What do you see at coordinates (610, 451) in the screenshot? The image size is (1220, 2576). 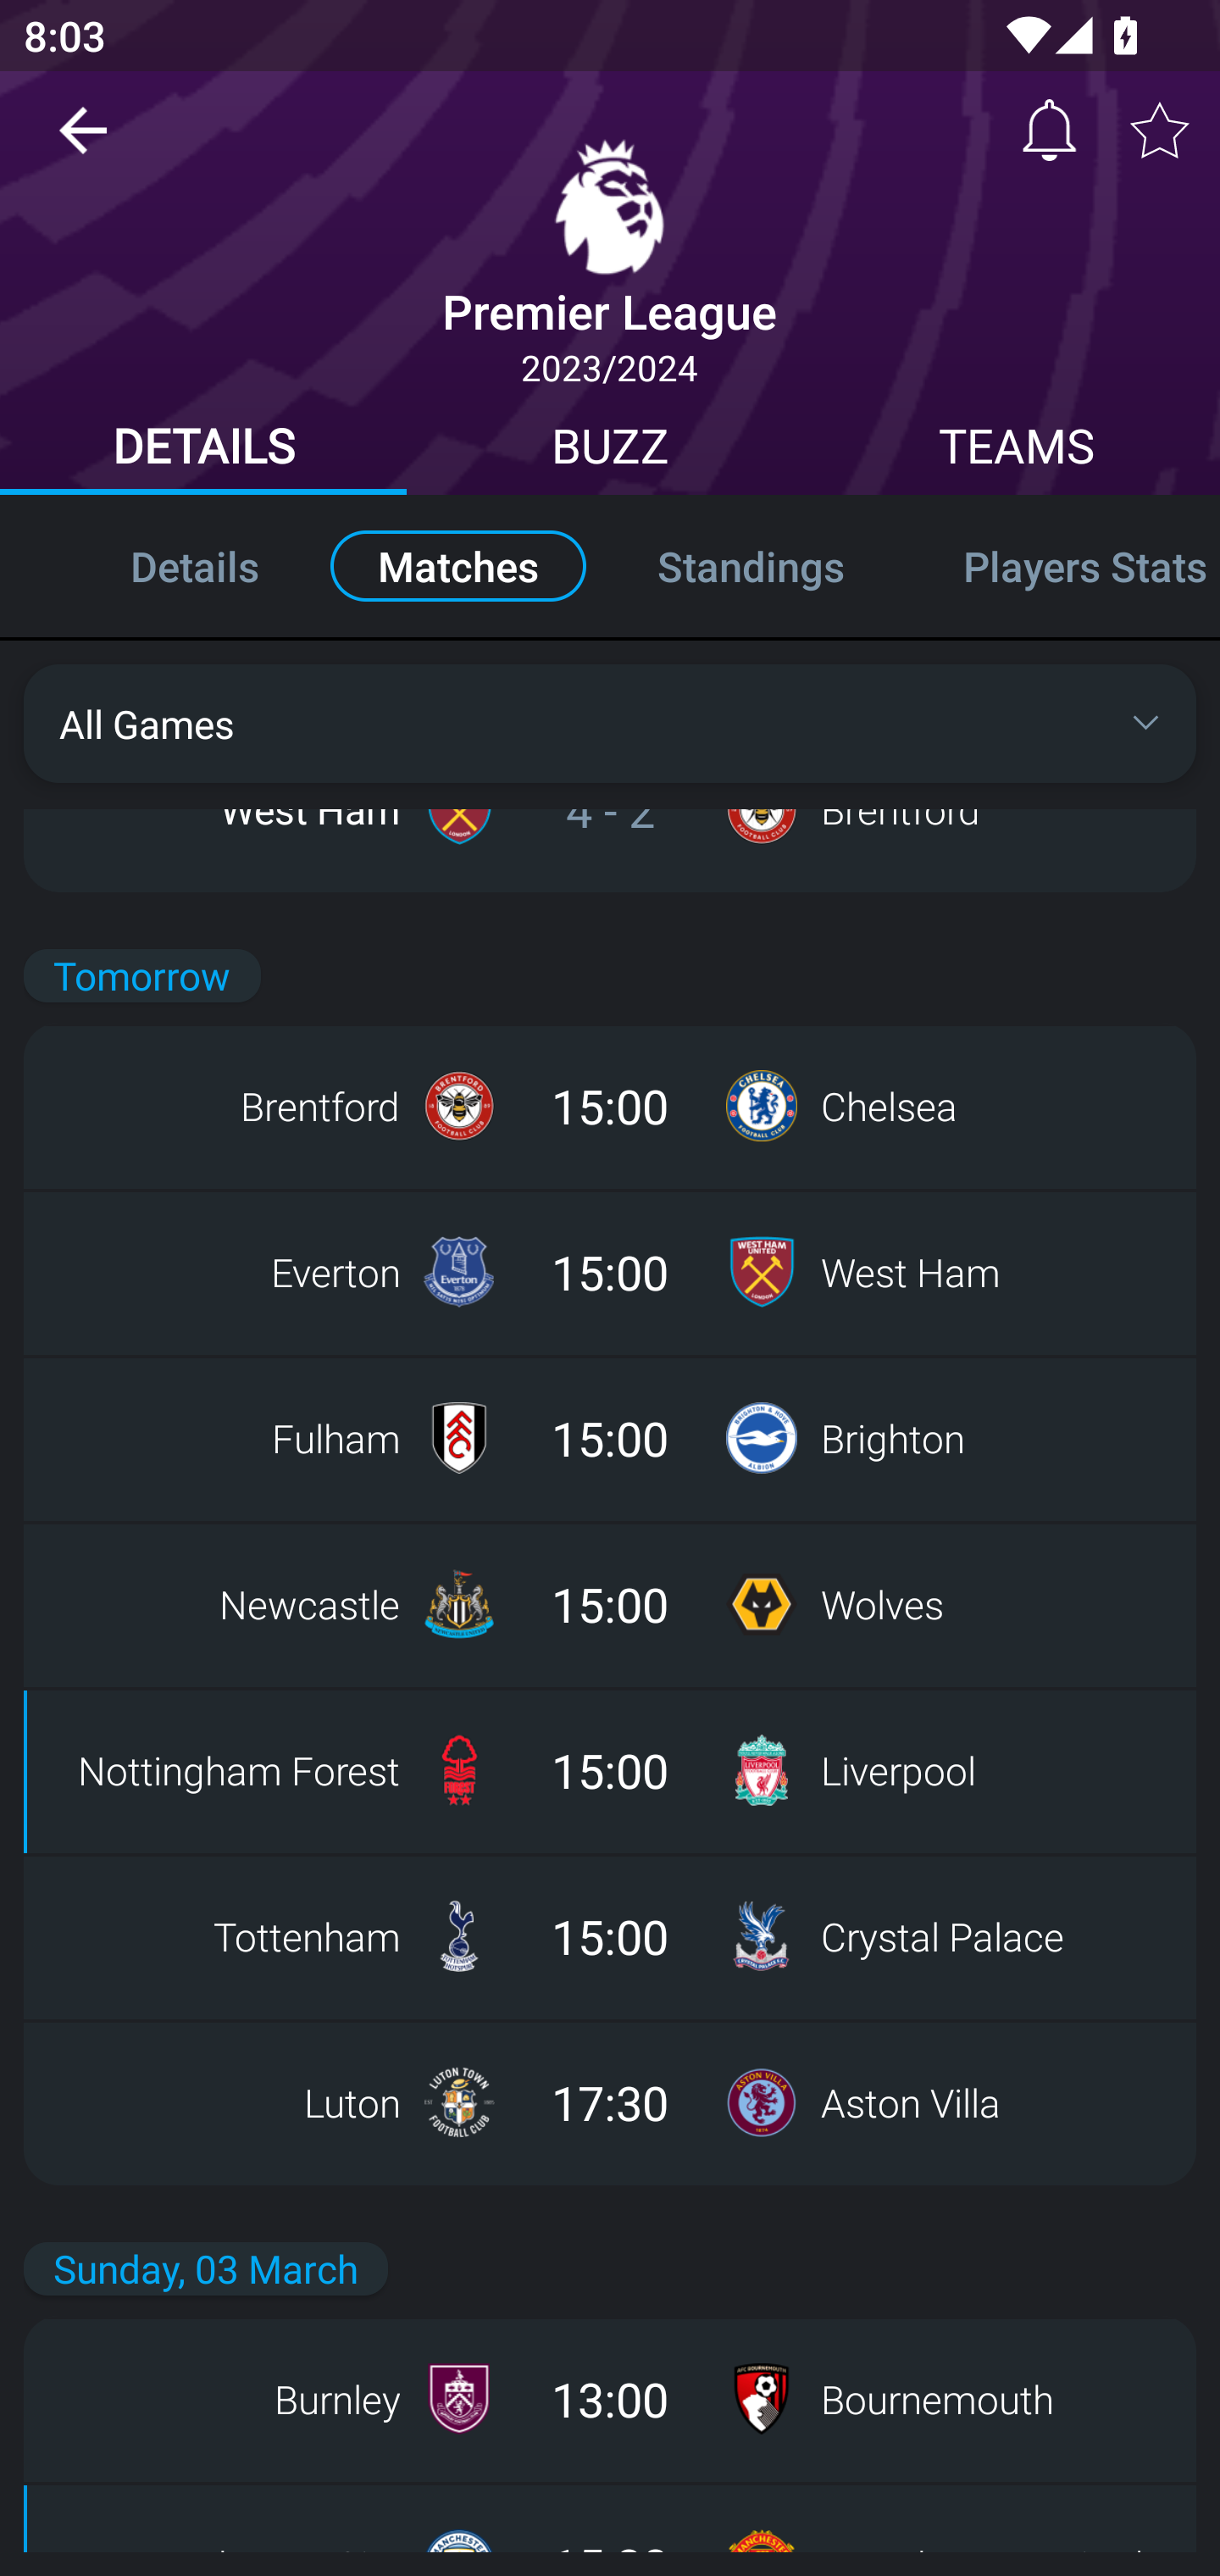 I see `BUZZ` at bounding box center [610, 451].